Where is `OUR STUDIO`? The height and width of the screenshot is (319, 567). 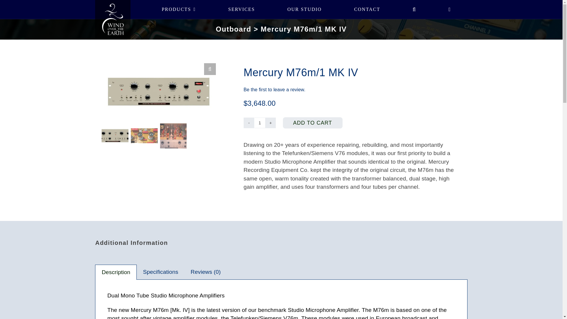 OUR STUDIO is located at coordinates (304, 9).